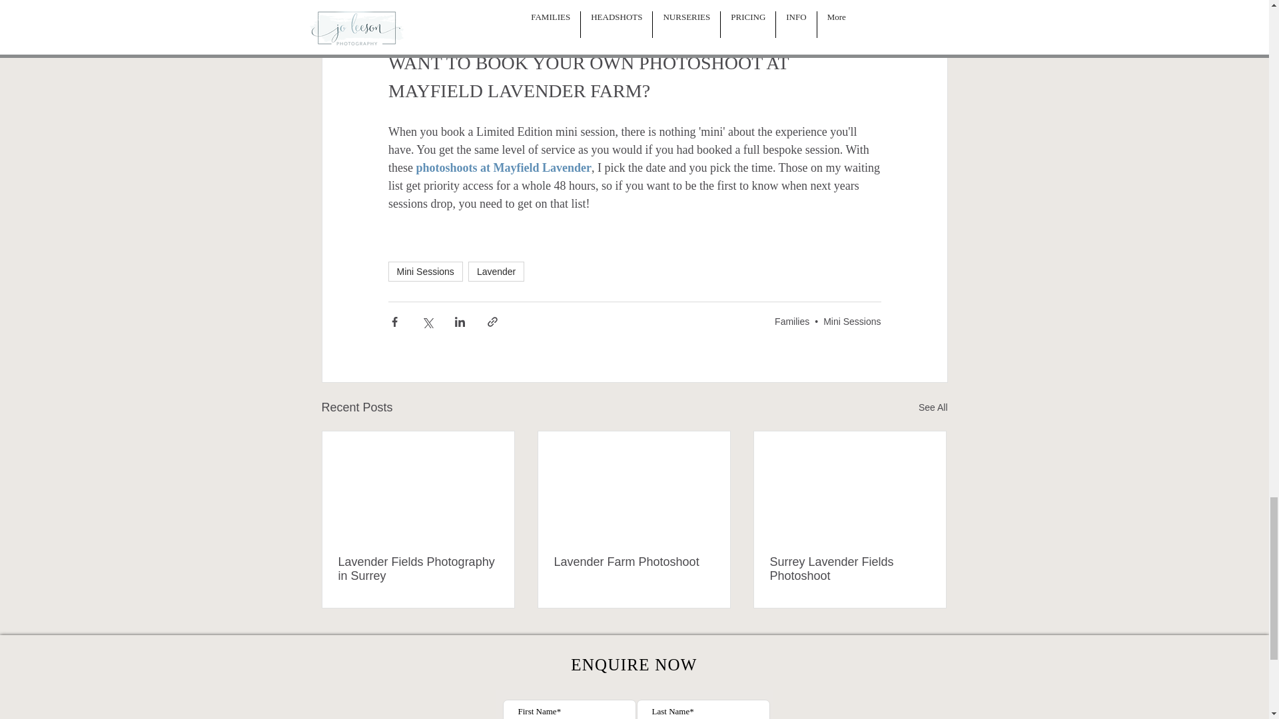 This screenshot has height=719, width=1279. What do you see at coordinates (792, 322) in the screenshot?
I see `Families` at bounding box center [792, 322].